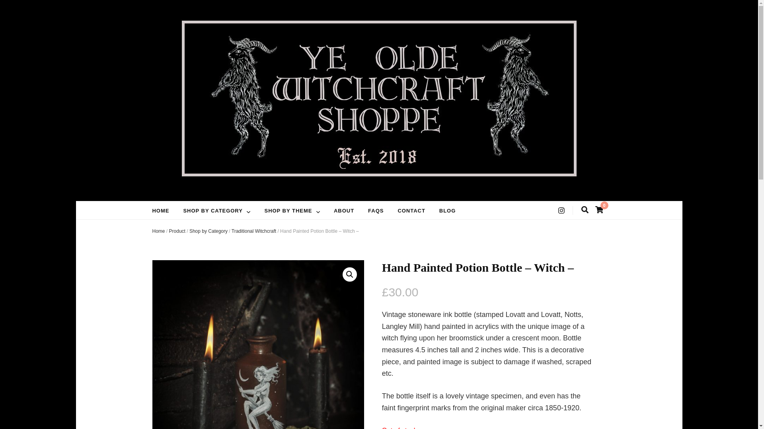 This screenshot has width=764, height=429. What do you see at coordinates (177, 231) in the screenshot?
I see `Product` at bounding box center [177, 231].